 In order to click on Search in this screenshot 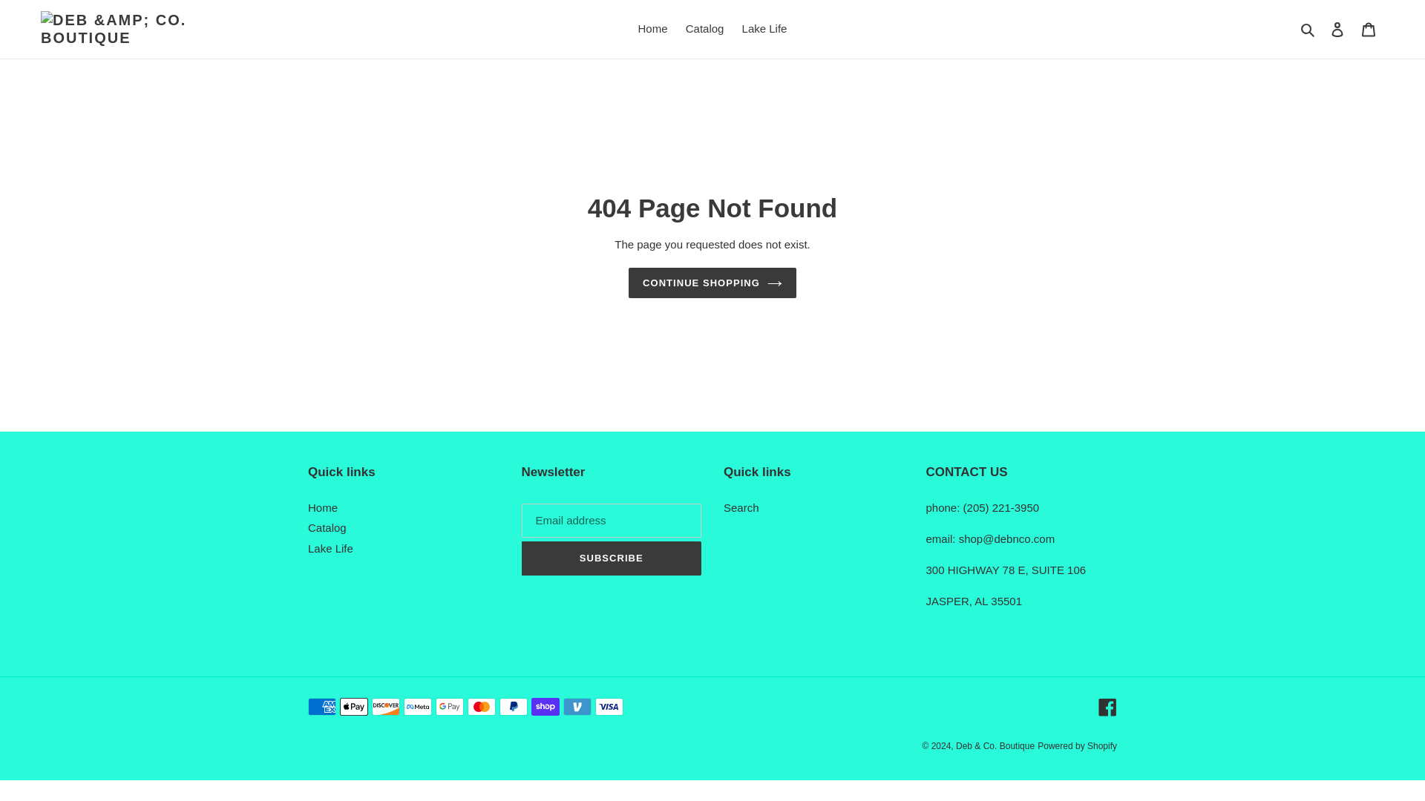, I will do `click(1308, 29)`.